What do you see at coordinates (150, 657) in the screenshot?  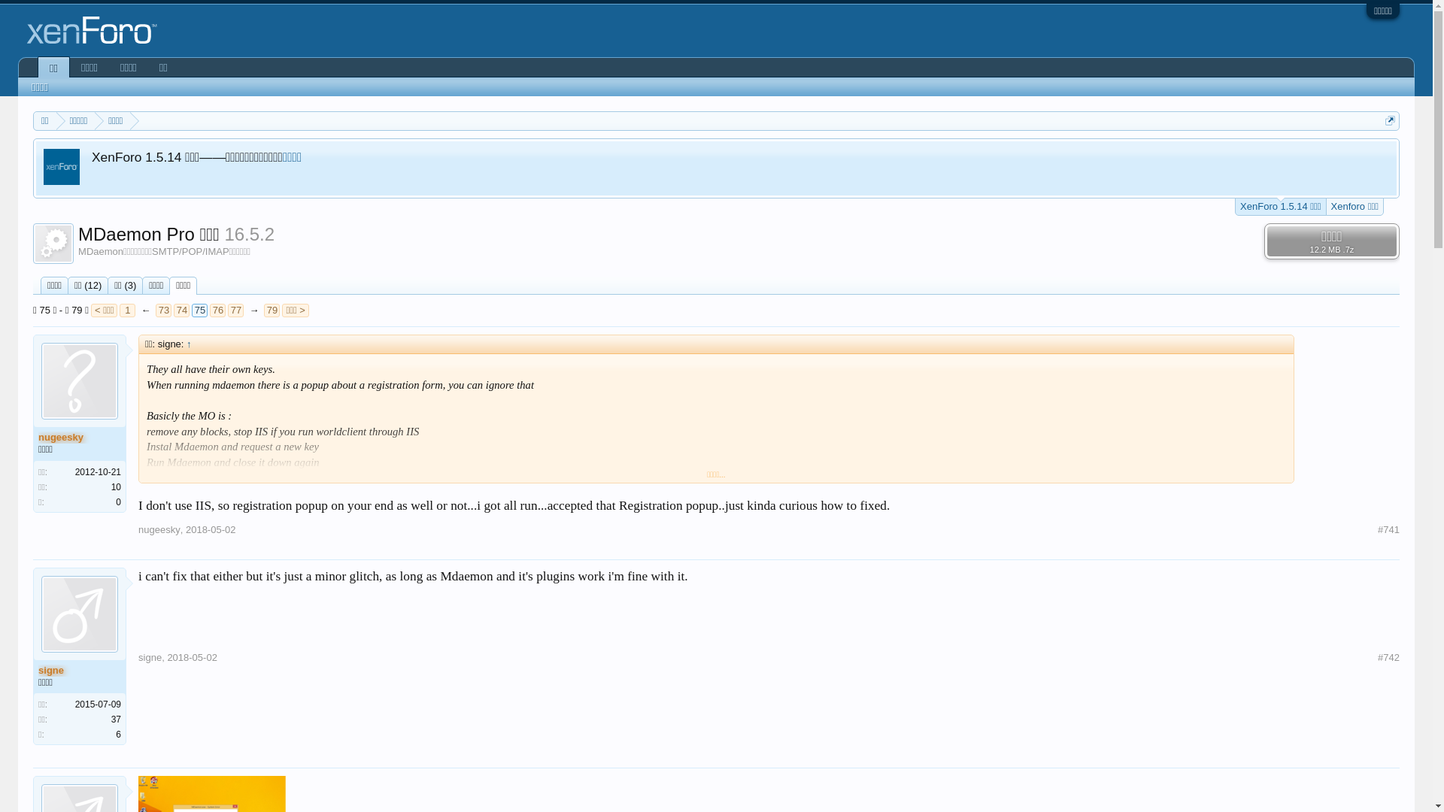 I see `signe` at bounding box center [150, 657].